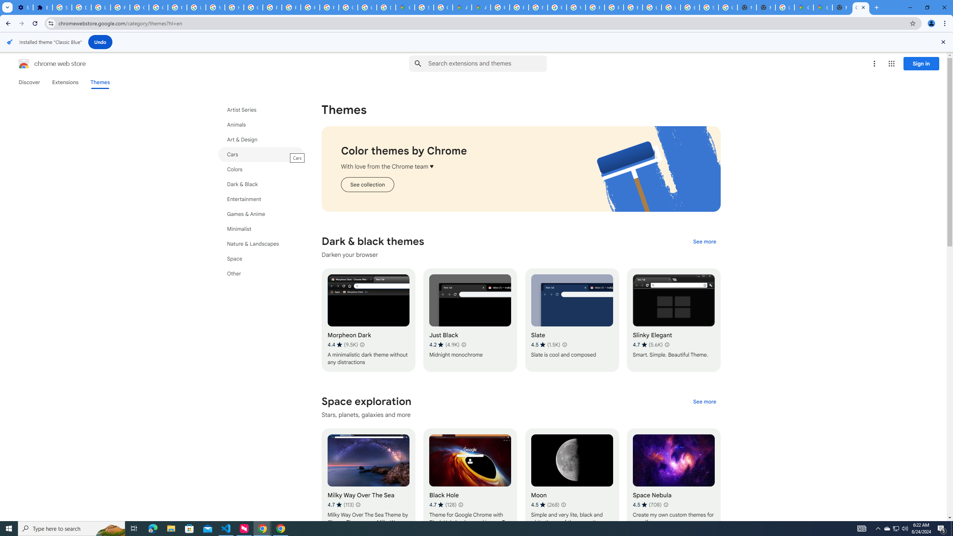  What do you see at coordinates (545, 345) in the screenshot?
I see `Average rating 4.5 out of 5 stars. 1.5K ratings.` at bounding box center [545, 345].